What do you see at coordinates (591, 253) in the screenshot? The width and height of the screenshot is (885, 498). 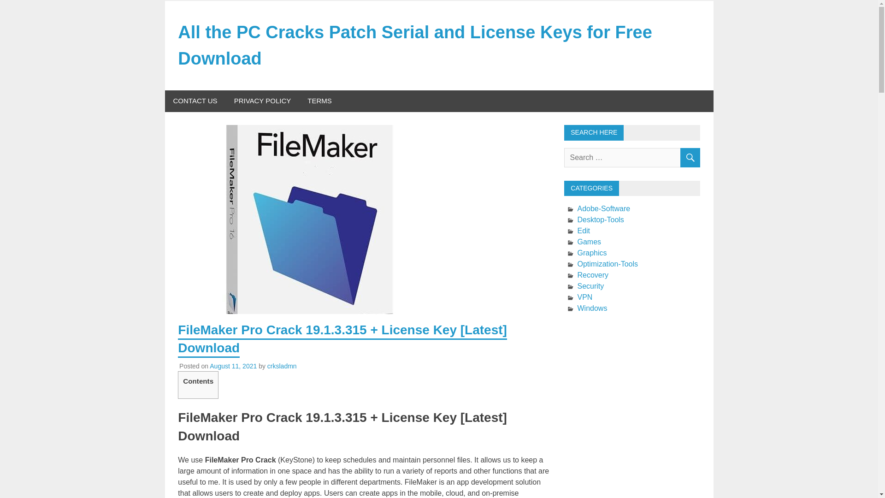 I see `Graphics` at bounding box center [591, 253].